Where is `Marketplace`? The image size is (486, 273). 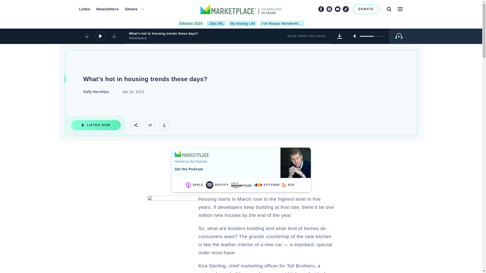
Marketplace is located at coordinates (192, 154).